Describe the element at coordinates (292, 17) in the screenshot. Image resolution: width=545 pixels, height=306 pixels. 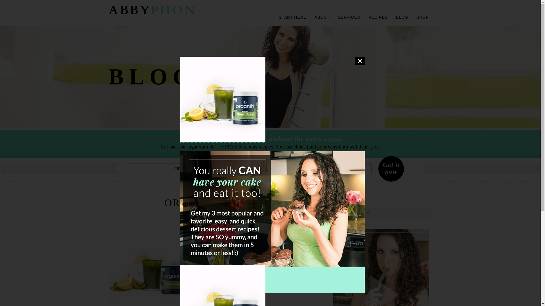
I see `START HERE` at that location.